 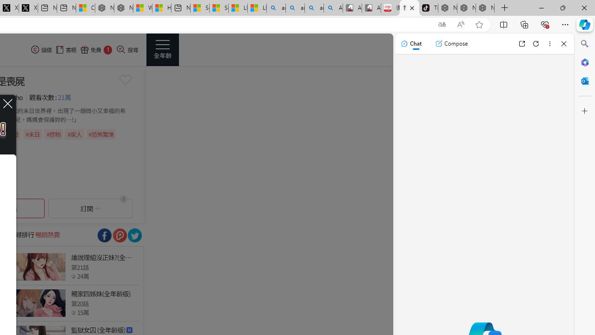 What do you see at coordinates (135, 235) in the screenshot?
I see `Class: socialShare` at bounding box center [135, 235].